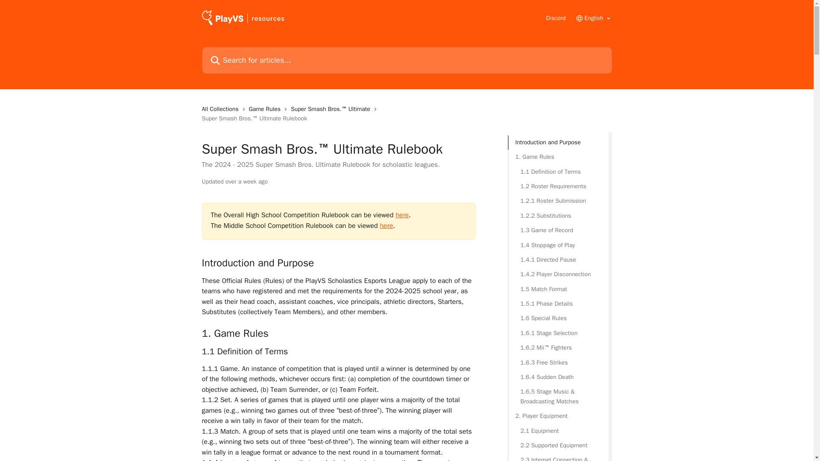 The width and height of the screenshot is (820, 461). I want to click on 1.3 Game of Record, so click(558, 230).